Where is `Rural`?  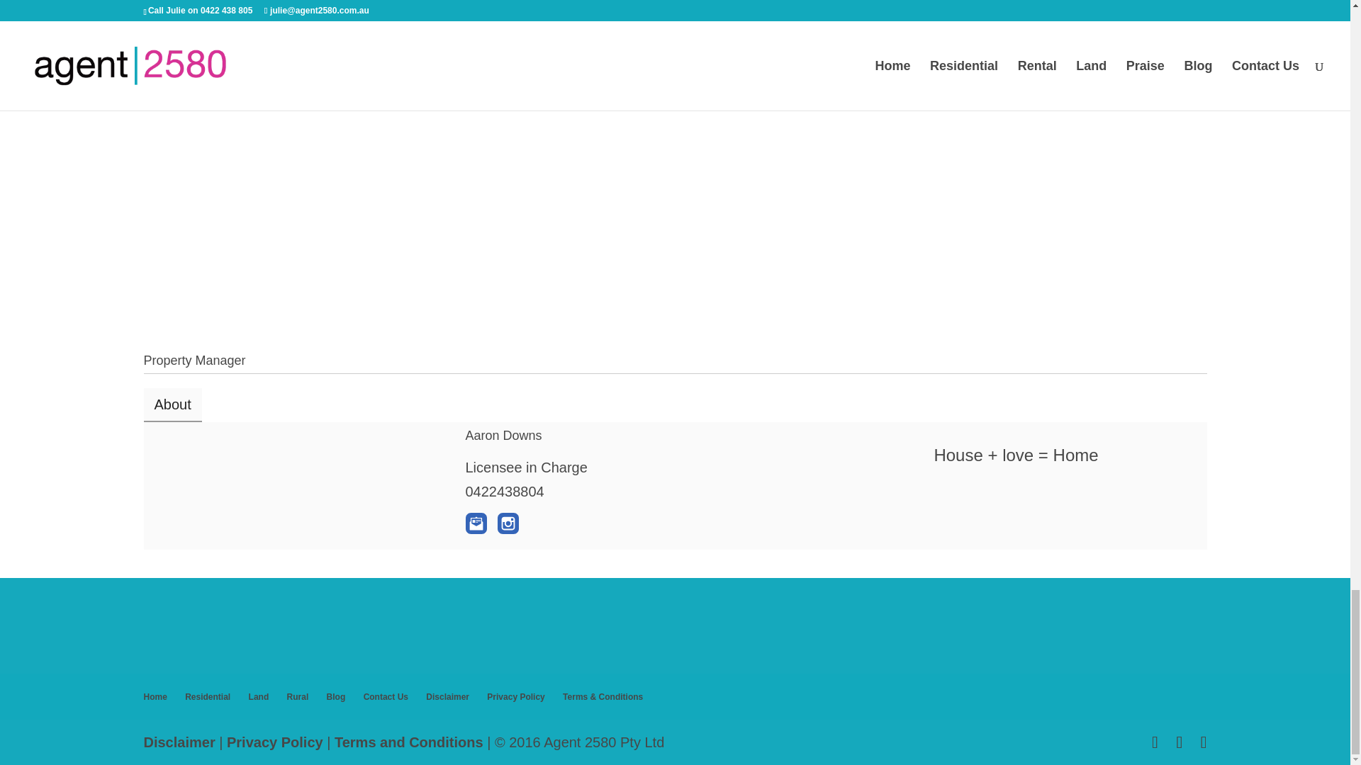
Rural is located at coordinates (298, 697).